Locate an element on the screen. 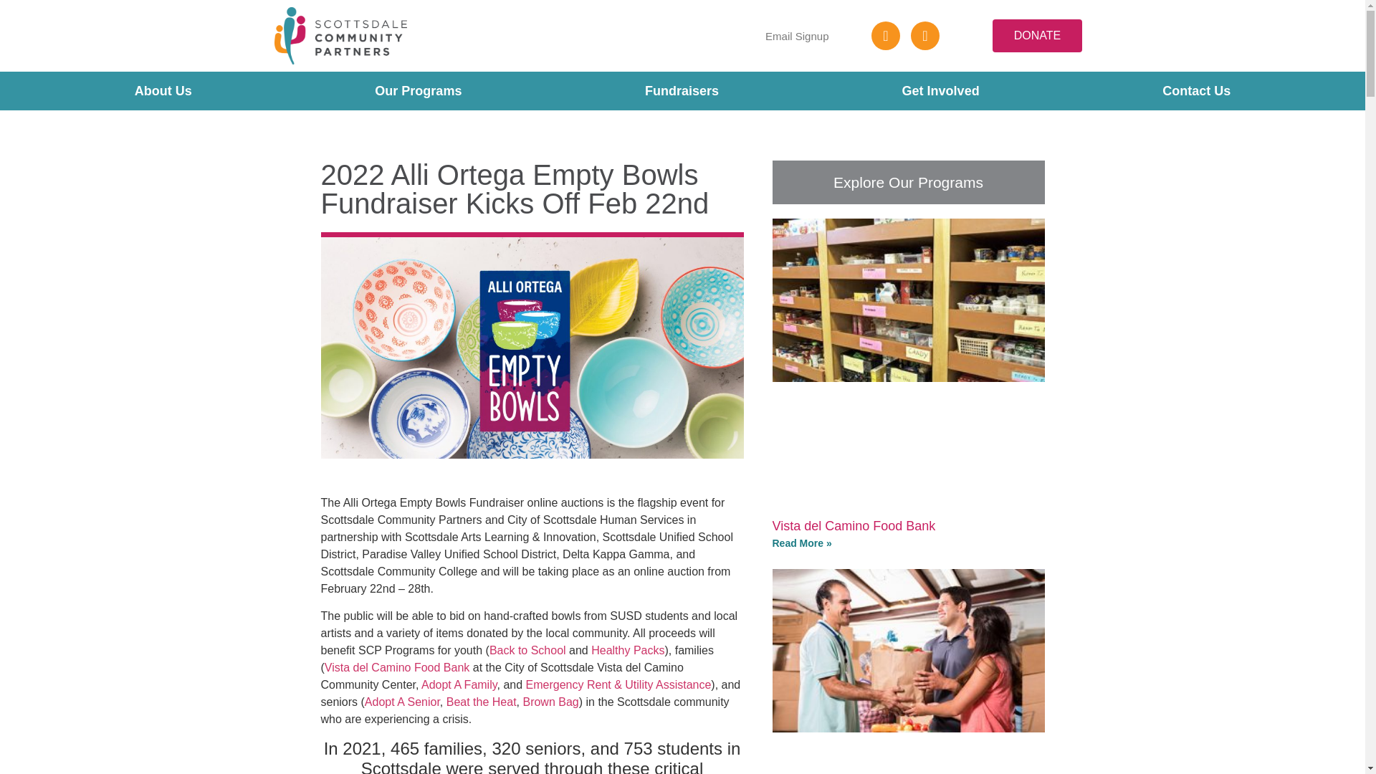 This screenshot has height=774, width=1376. Email Signup is located at coordinates (797, 36).